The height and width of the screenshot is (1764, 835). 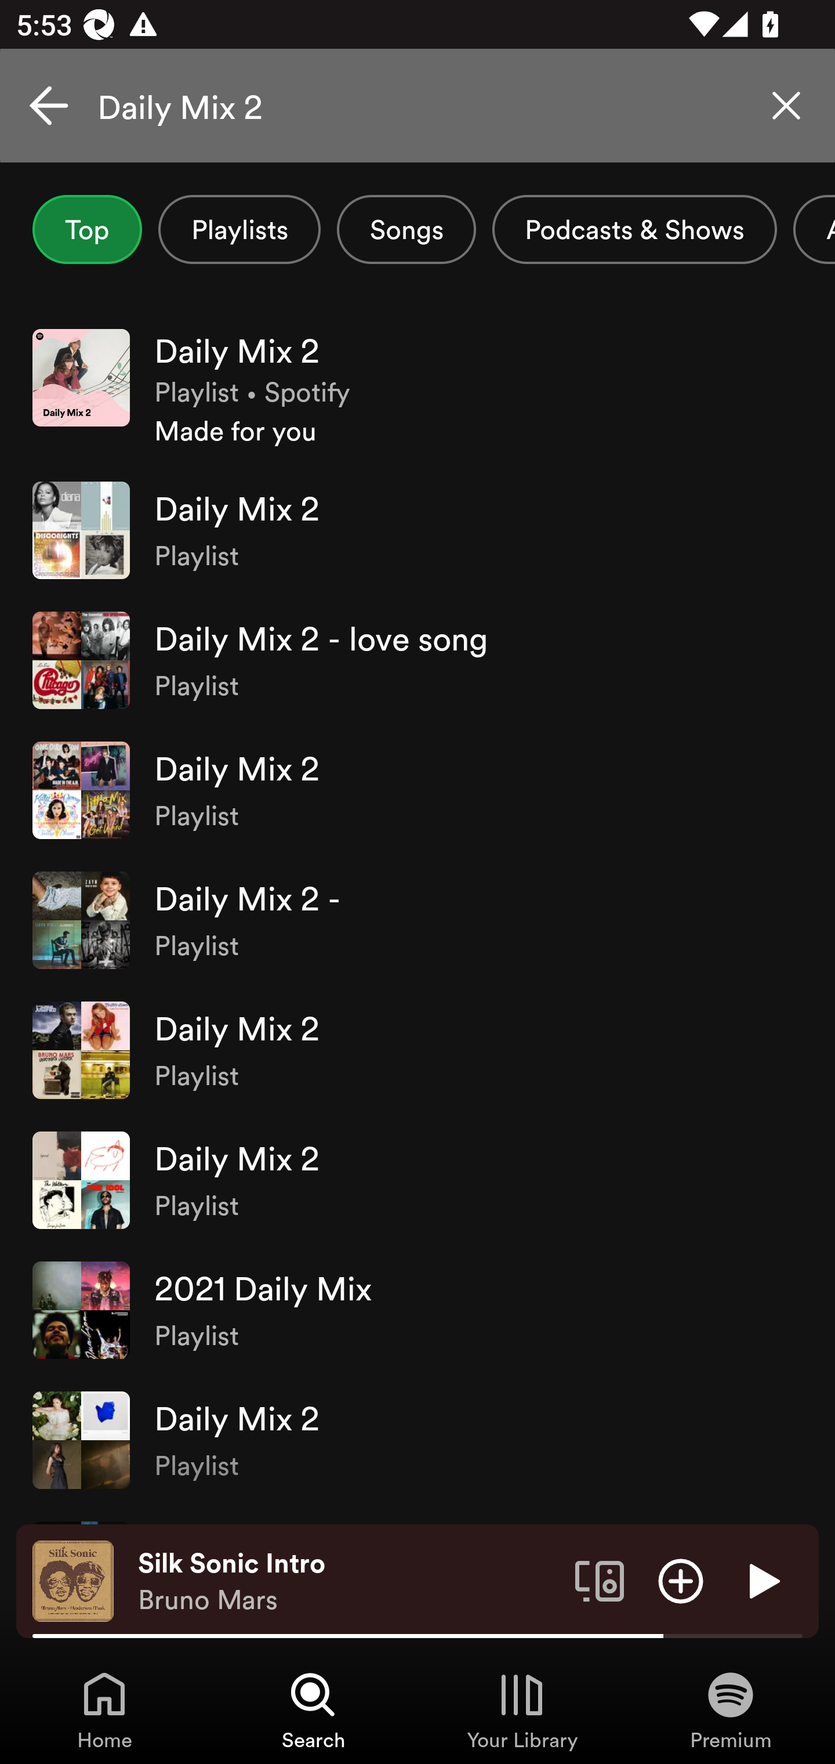 I want to click on Home, Tab 1 of 4 Home Home, so click(x=104, y=1709).